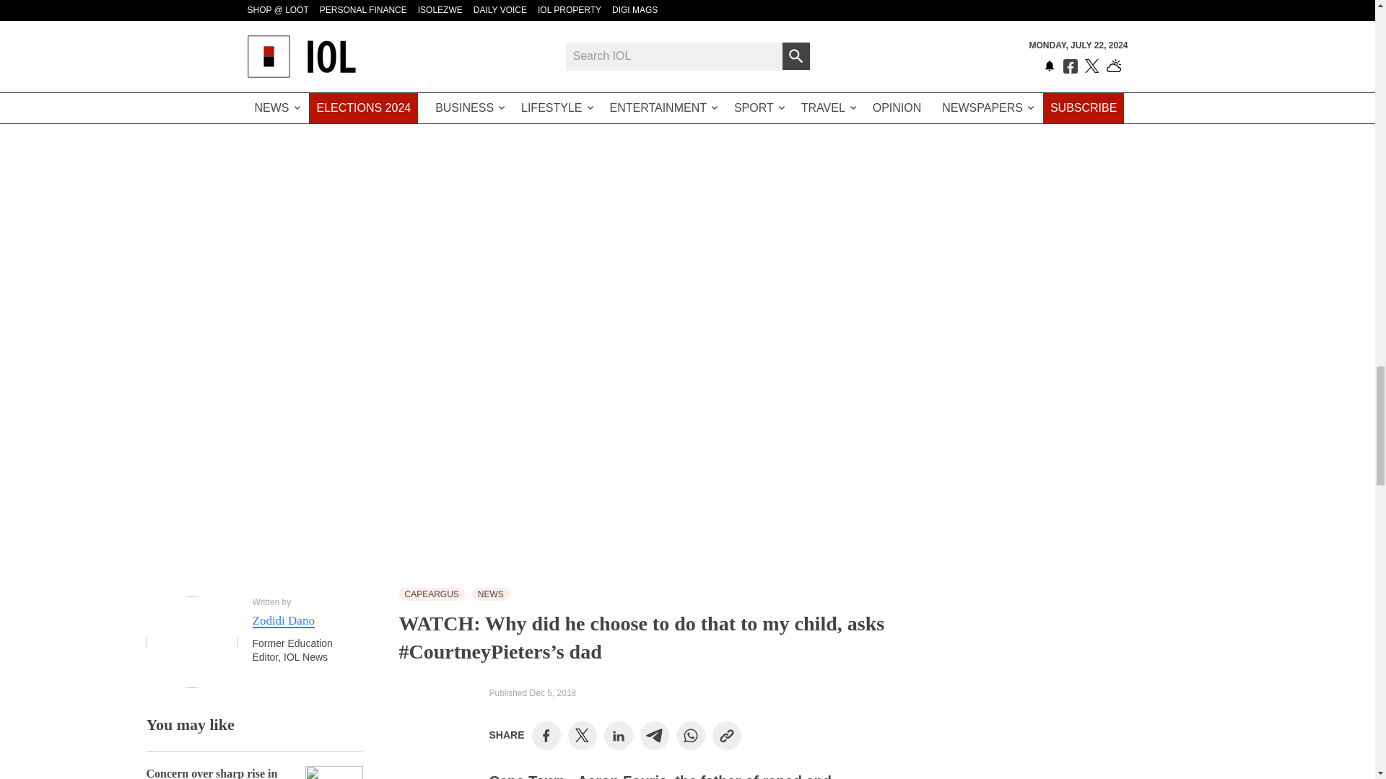  What do you see at coordinates (546, 736) in the screenshot?
I see `Share on Facebook` at bounding box center [546, 736].